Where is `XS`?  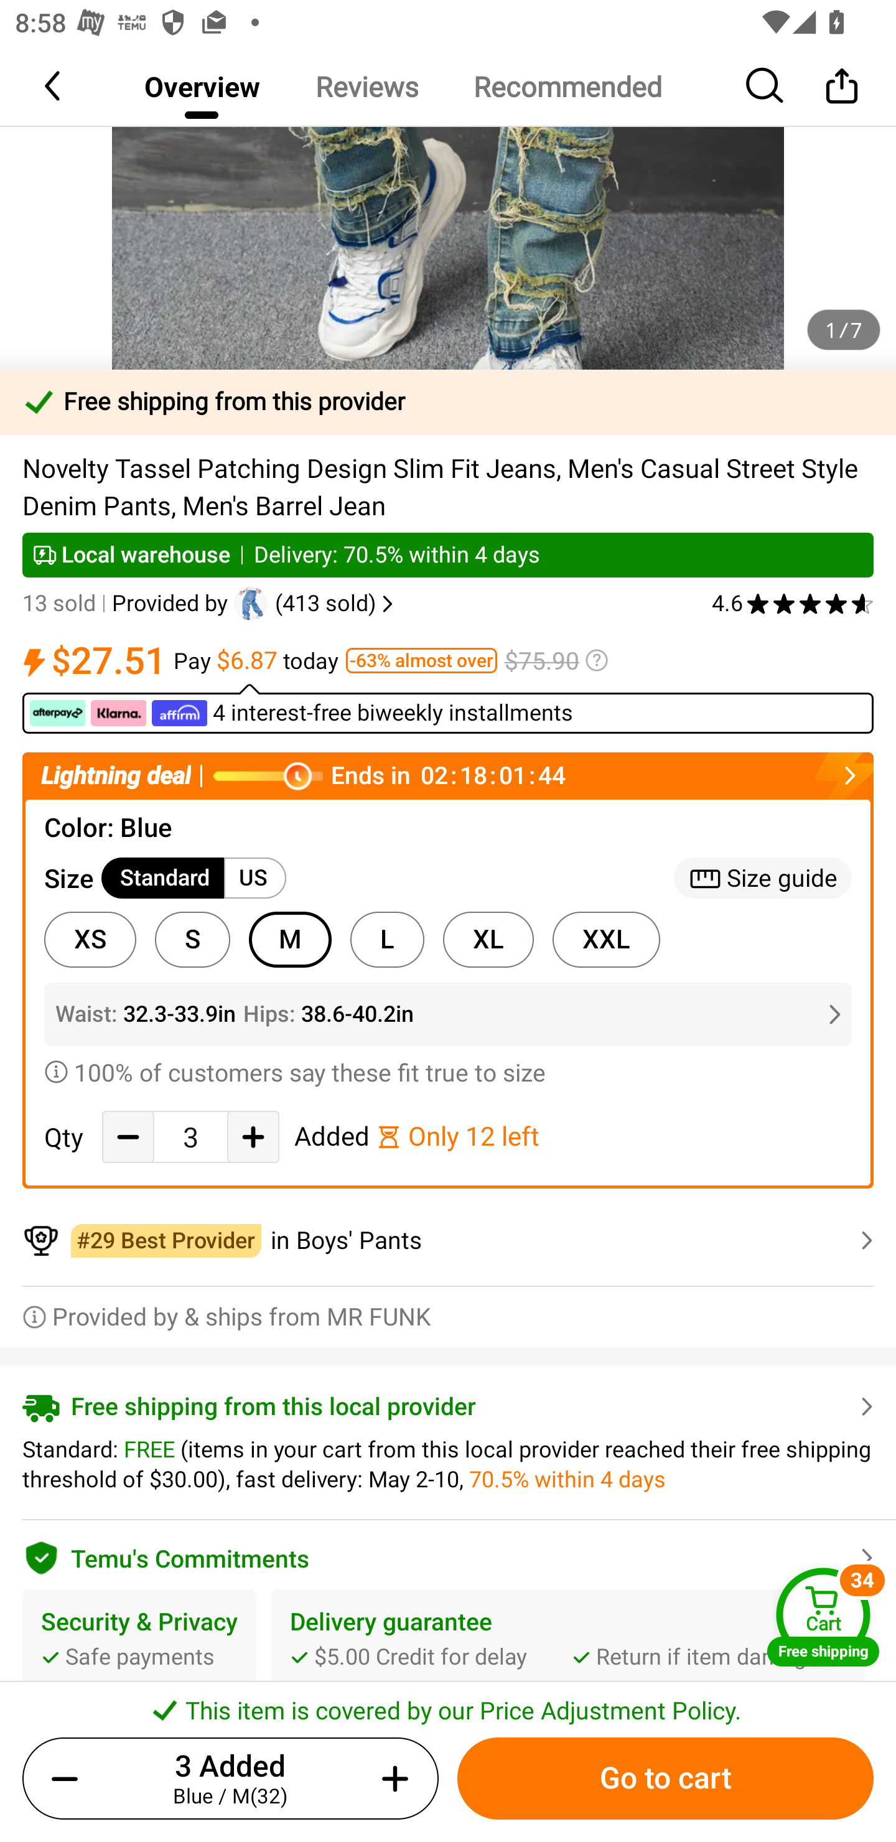 XS is located at coordinates (90, 940).